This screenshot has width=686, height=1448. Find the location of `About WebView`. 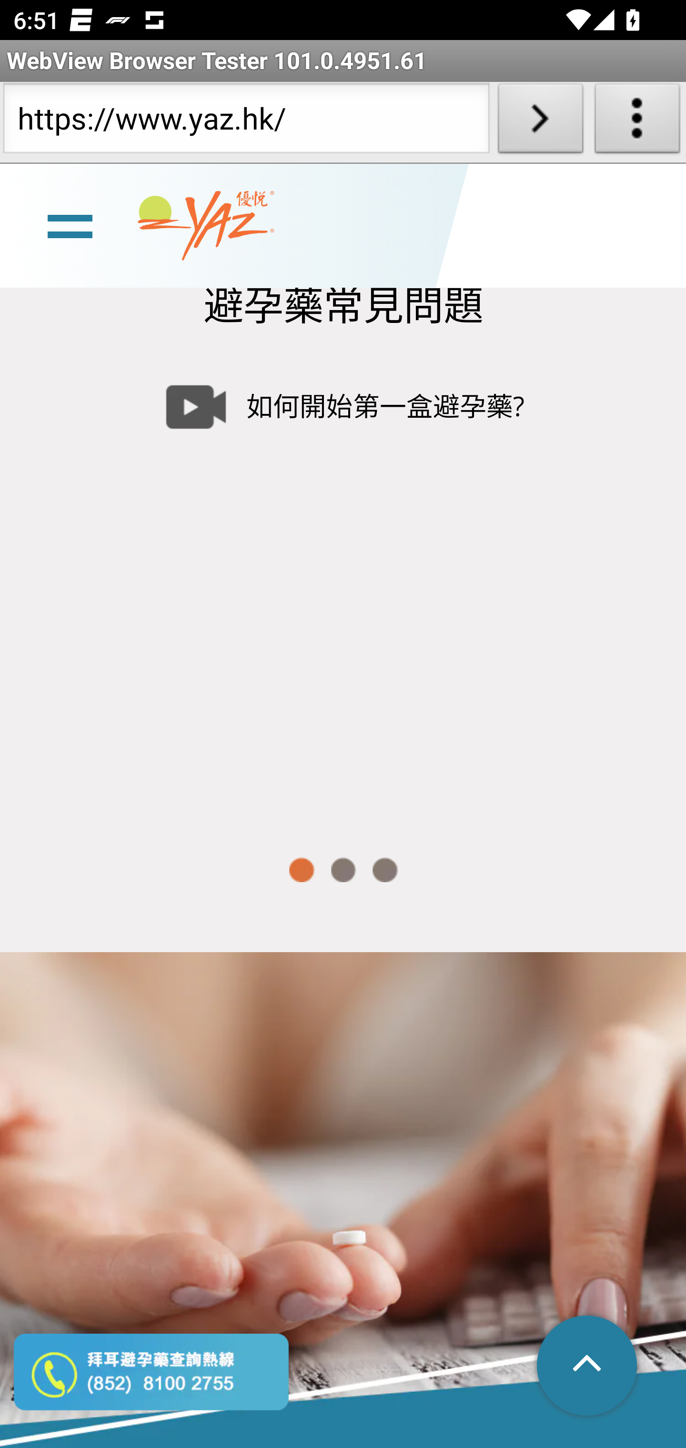

About WebView is located at coordinates (637, 122).